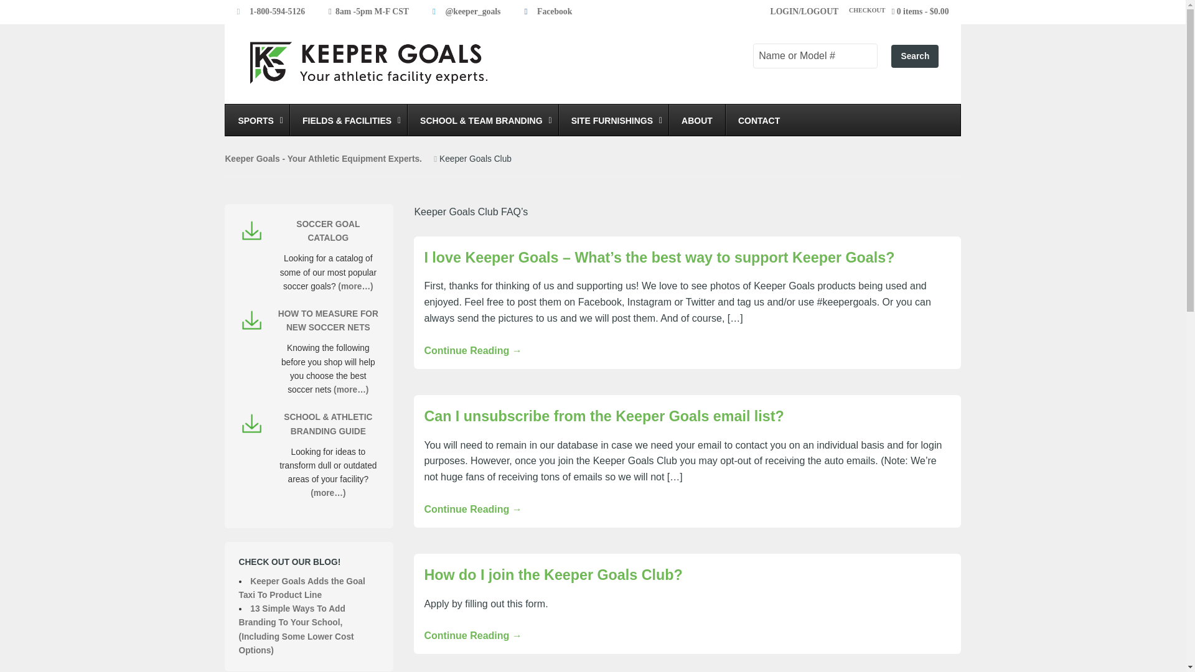 This screenshot has width=1195, height=672. What do you see at coordinates (257, 119) in the screenshot?
I see `SPORTS` at bounding box center [257, 119].